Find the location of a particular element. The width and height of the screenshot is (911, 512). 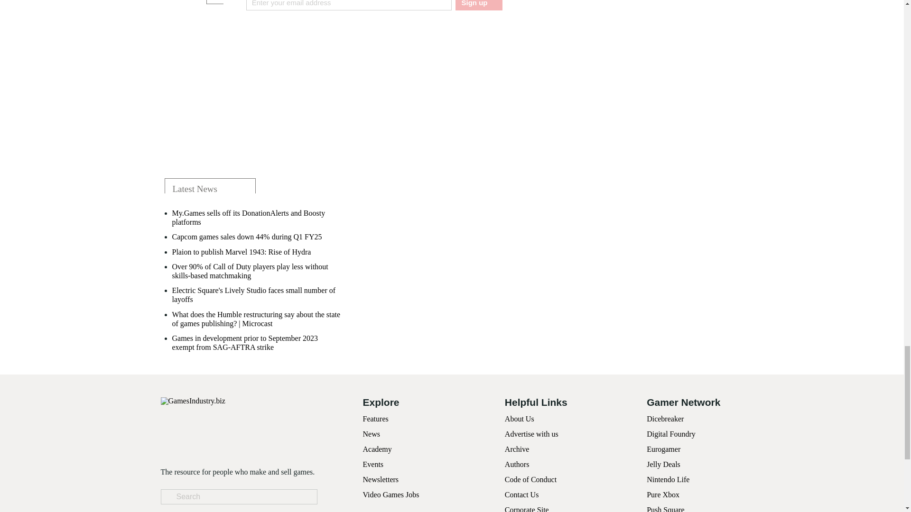

Features is located at coordinates (375, 419).